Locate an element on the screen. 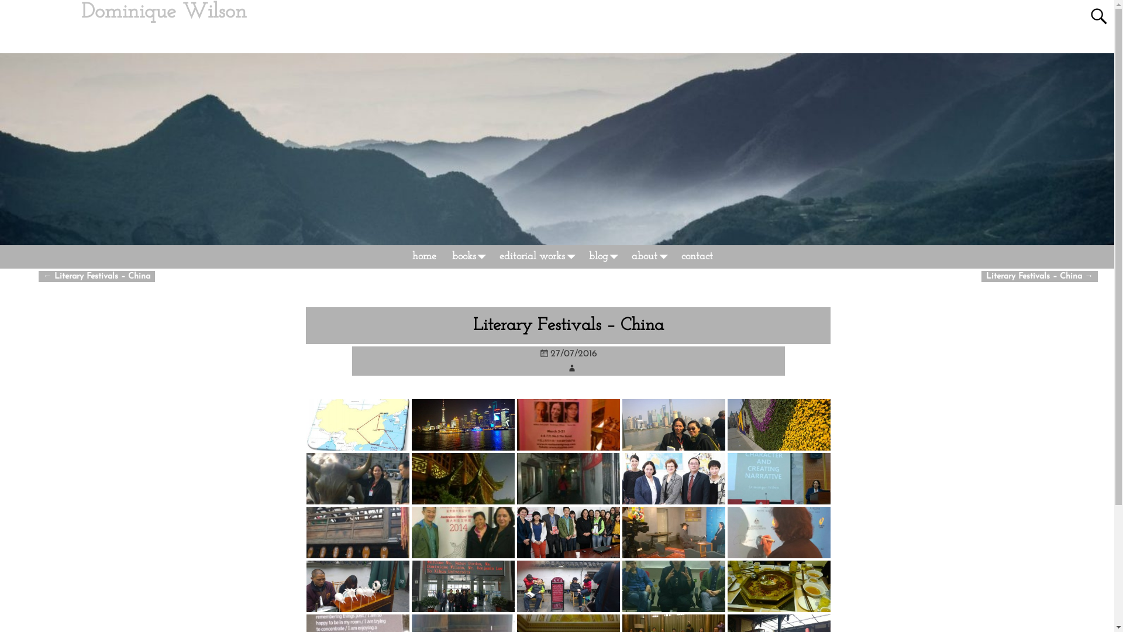 The width and height of the screenshot is (1123, 632). blog is located at coordinates (602, 257).